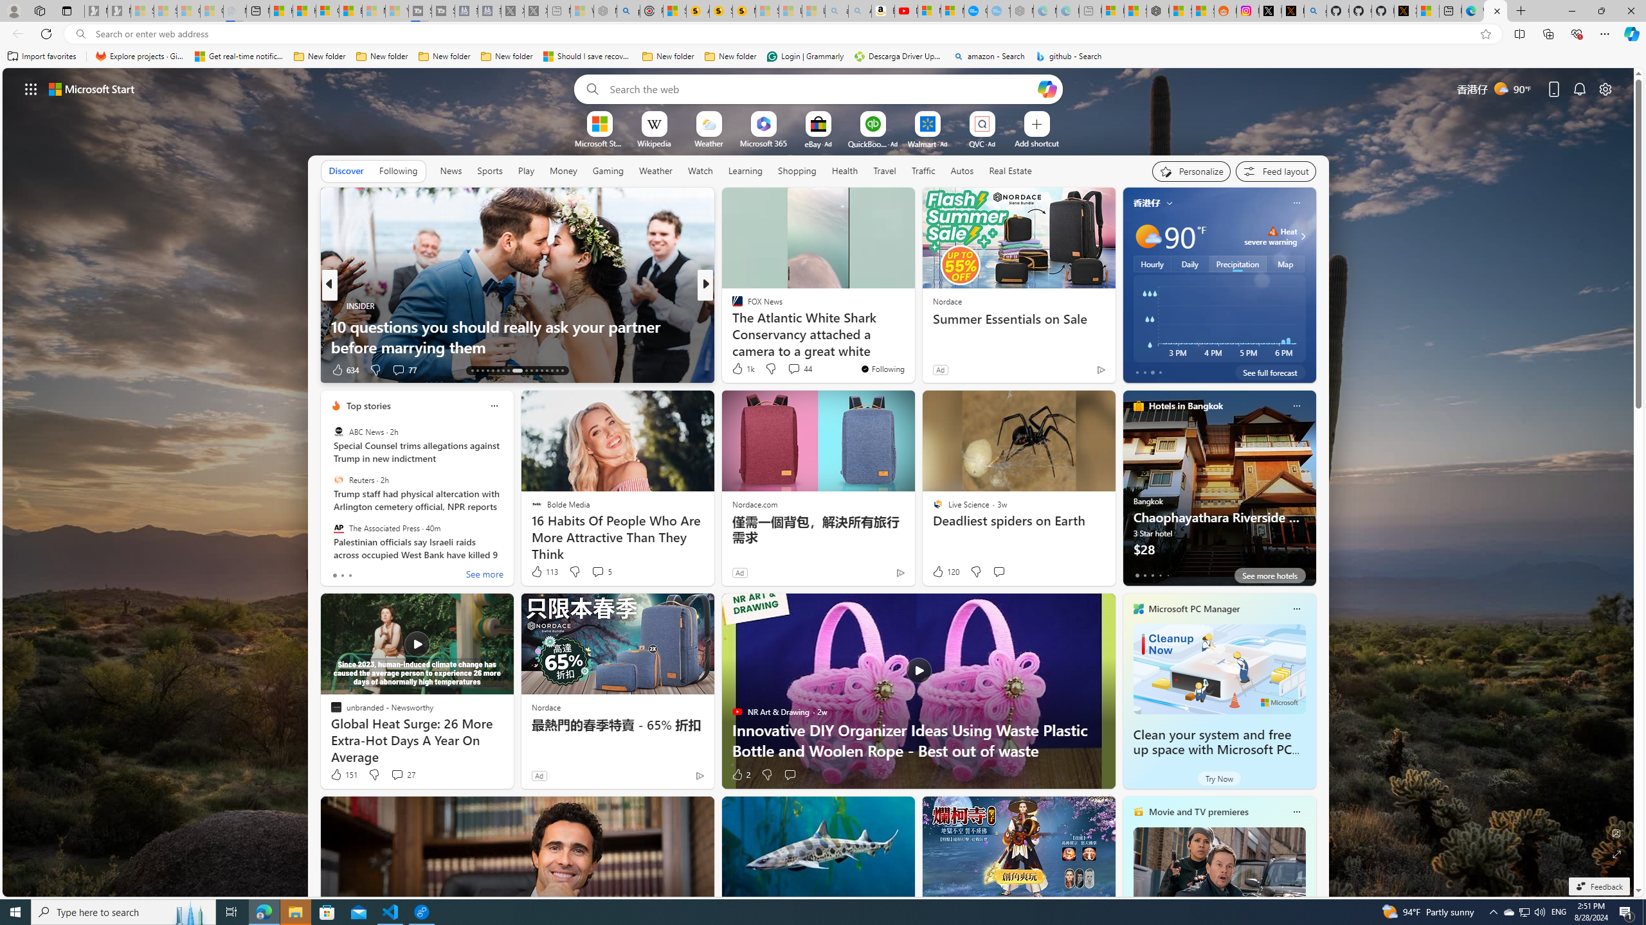  Describe the element at coordinates (552, 371) in the screenshot. I see `AutomationID: tab-27` at that location.